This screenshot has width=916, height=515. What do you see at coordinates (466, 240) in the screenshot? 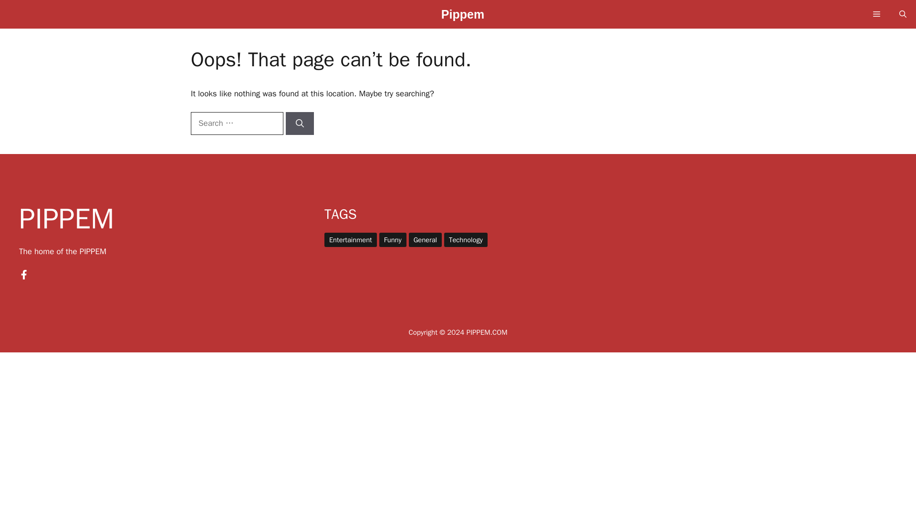
I see `Technology` at bounding box center [466, 240].